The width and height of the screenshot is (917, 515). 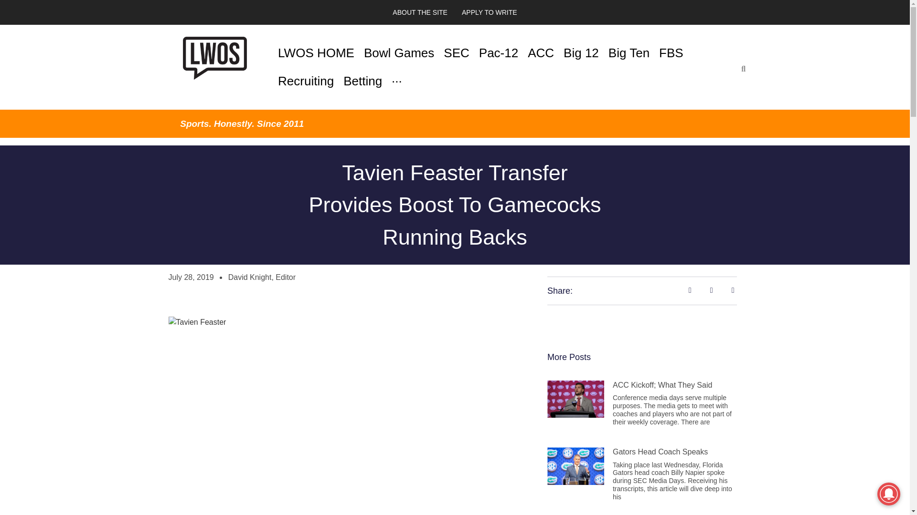 What do you see at coordinates (420, 12) in the screenshot?
I see `ABOUT THE SITE` at bounding box center [420, 12].